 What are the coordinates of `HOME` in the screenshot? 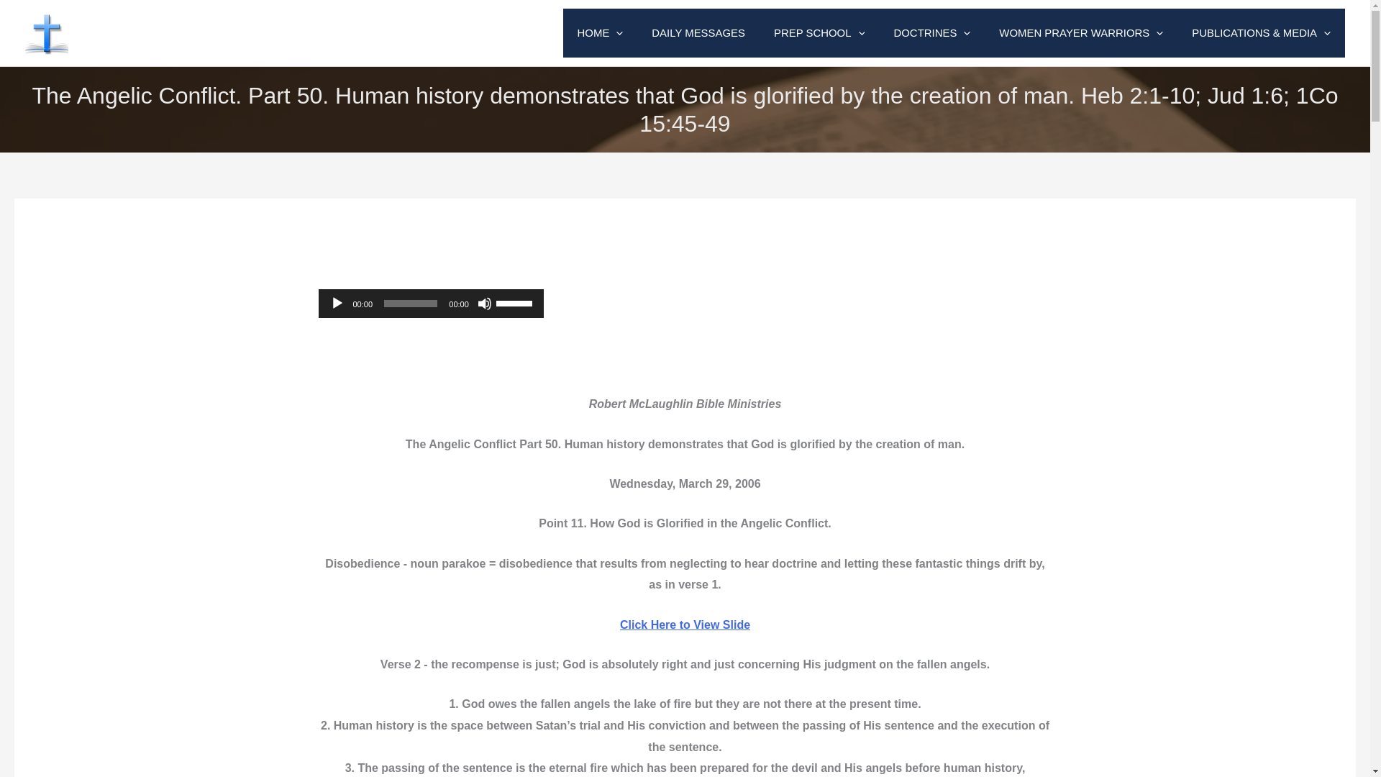 It's located at (601, 32).